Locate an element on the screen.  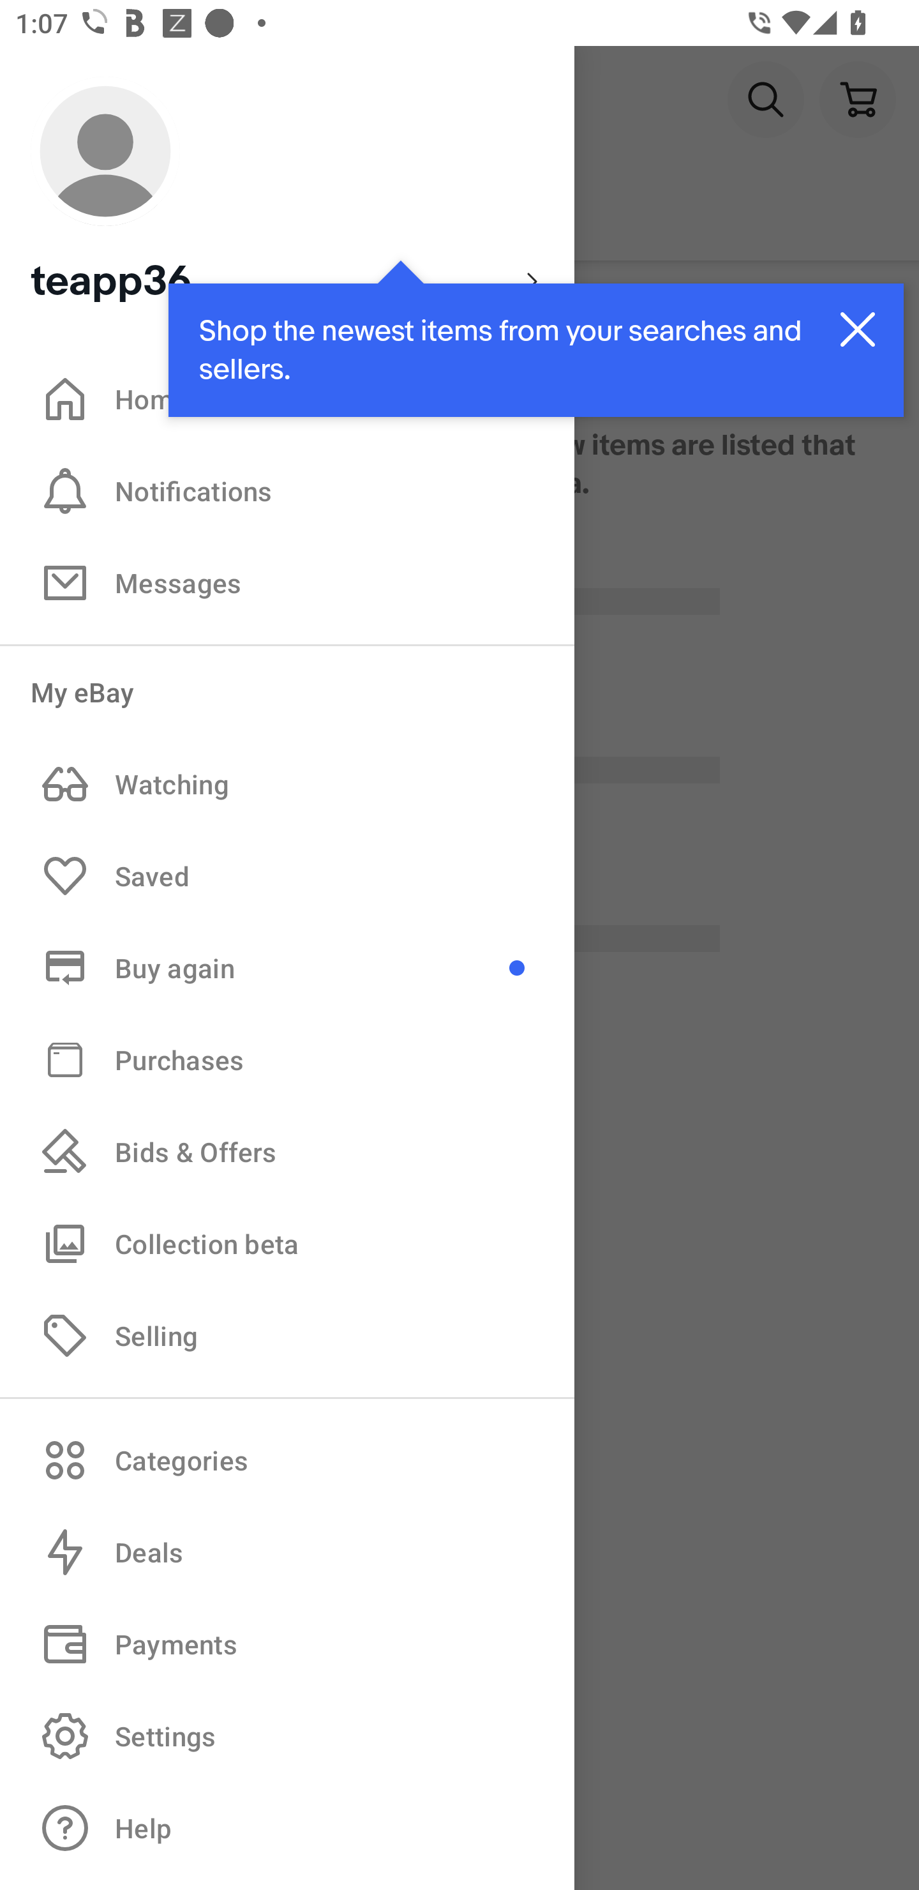
Notifications is located at coordinates (287, 490).